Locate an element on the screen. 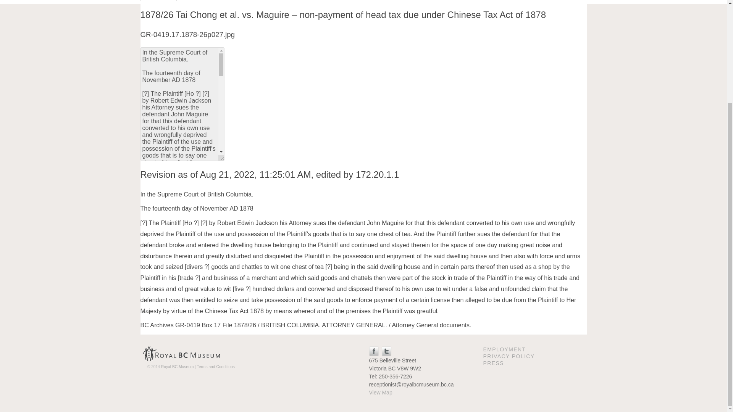 This screenshot has width=733, height=412. Transcribe page is located at coordinates (384, 1).